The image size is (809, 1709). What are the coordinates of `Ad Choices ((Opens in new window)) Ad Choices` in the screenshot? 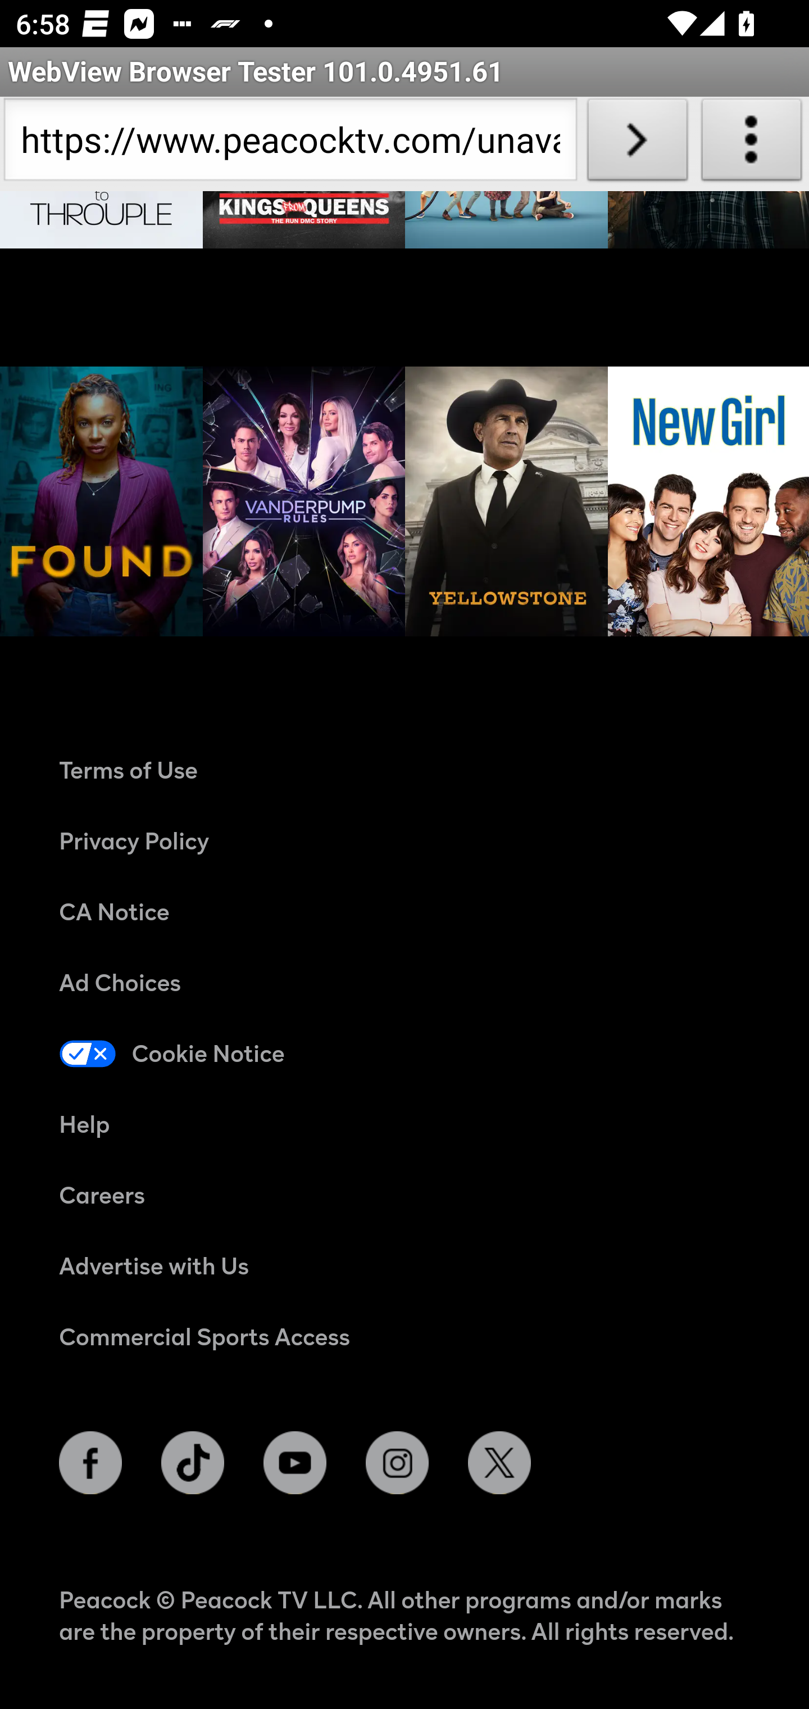 It's located at (406, 984).